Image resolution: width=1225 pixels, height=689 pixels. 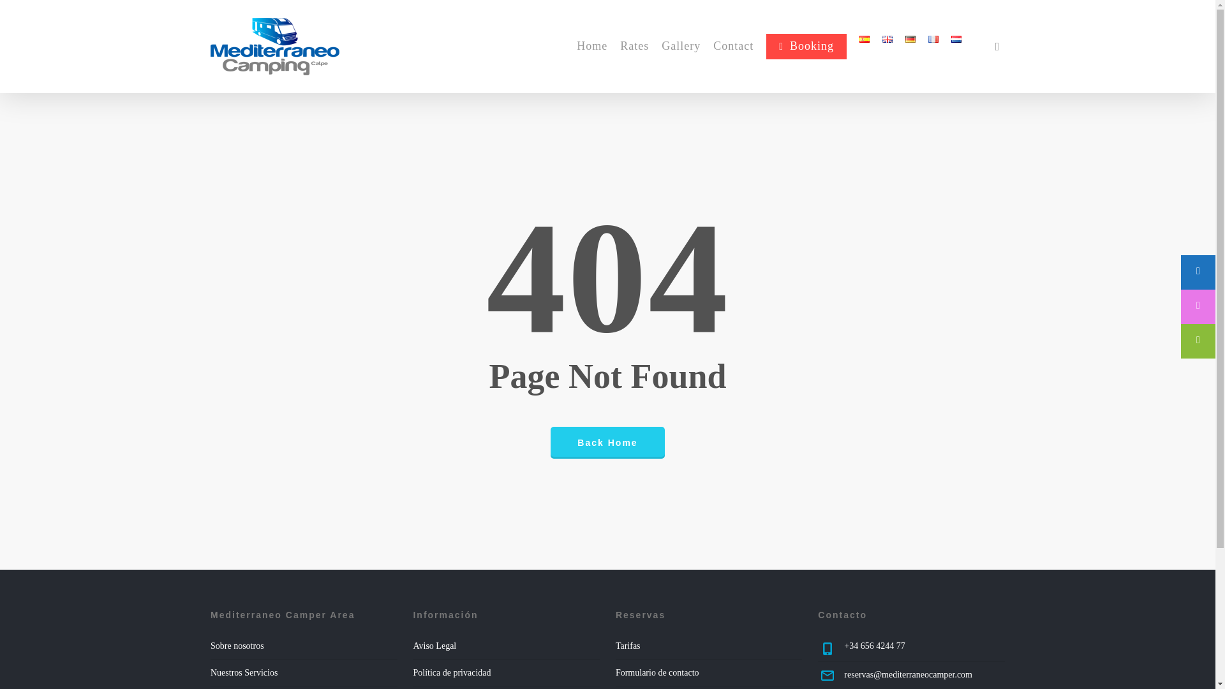 I want to click on Tarifas, so click(x=628, y=646).